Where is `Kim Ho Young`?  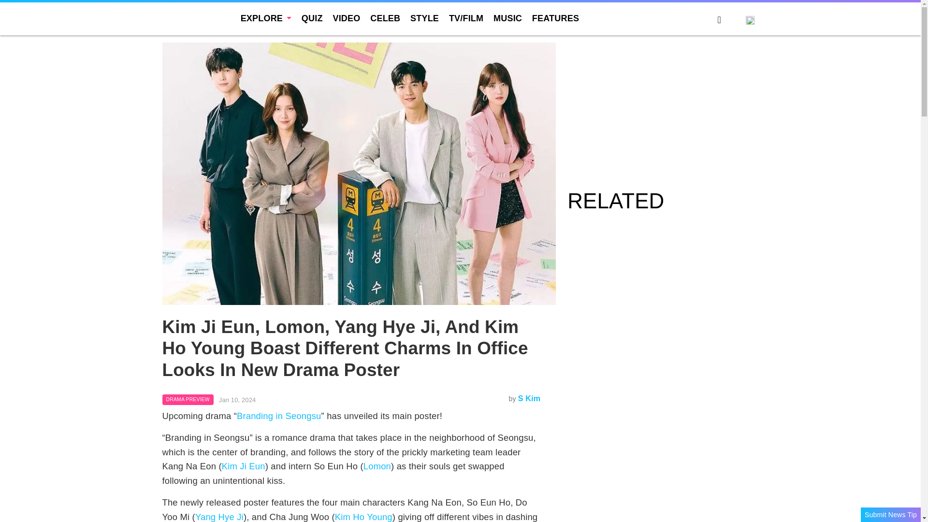
Kim Ho Young is located at coordinates (363, 517).